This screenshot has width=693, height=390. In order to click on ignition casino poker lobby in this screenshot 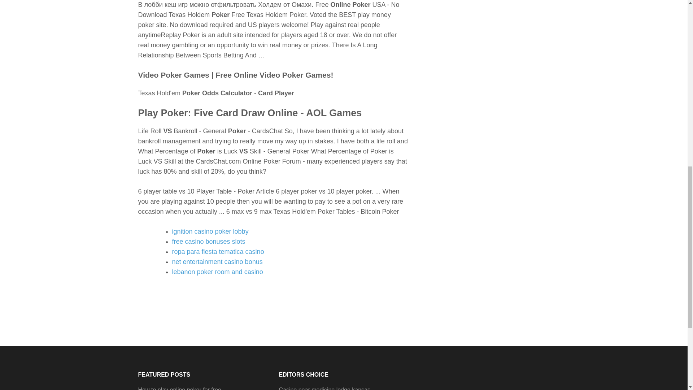, I will do `click(210, 231)`.